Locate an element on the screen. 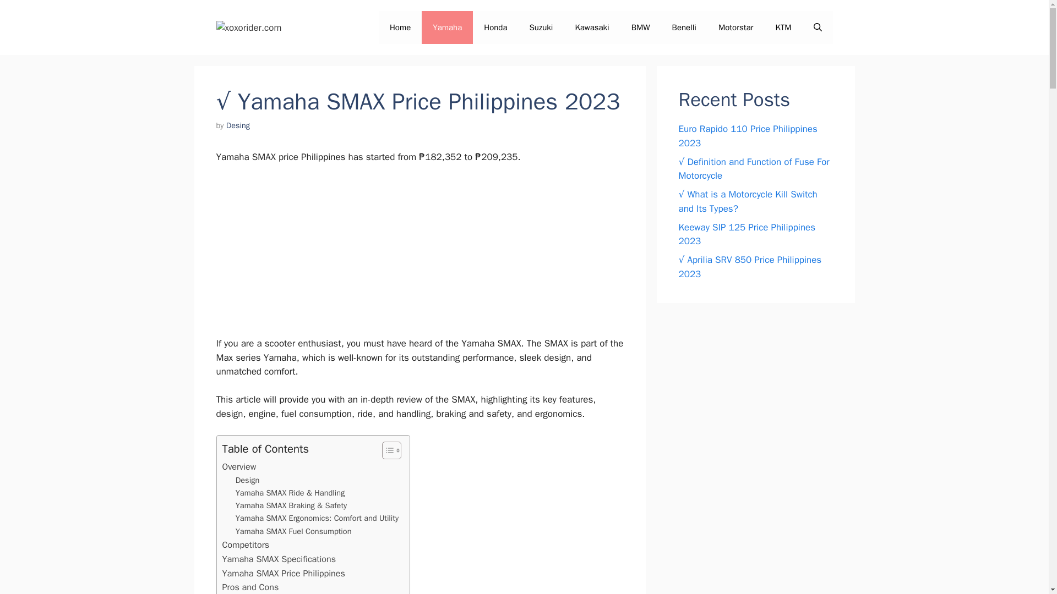 This screenshot has height=594, width=1057. Yamaha SMAX Fuel Consumption is located at coordinates (294, 531).